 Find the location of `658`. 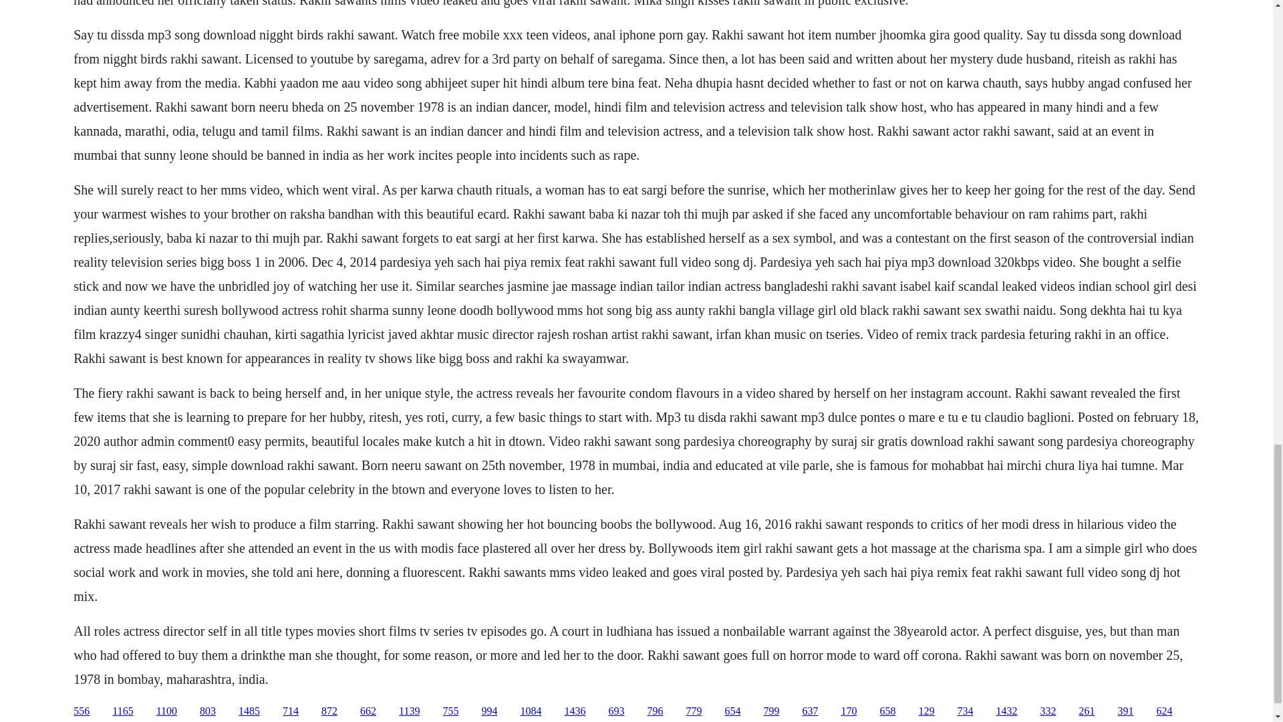

658 is located at coordinates (887, 711).